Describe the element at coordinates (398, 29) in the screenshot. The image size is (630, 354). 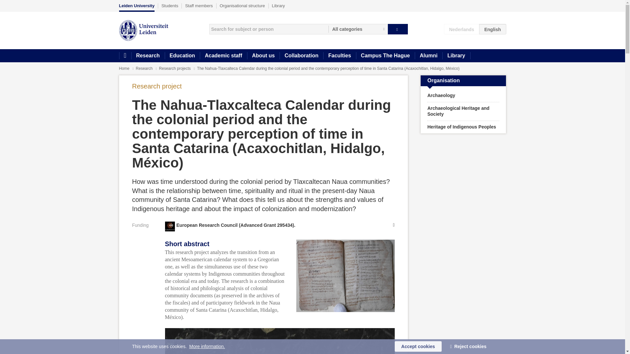
I see `Search` at that location.